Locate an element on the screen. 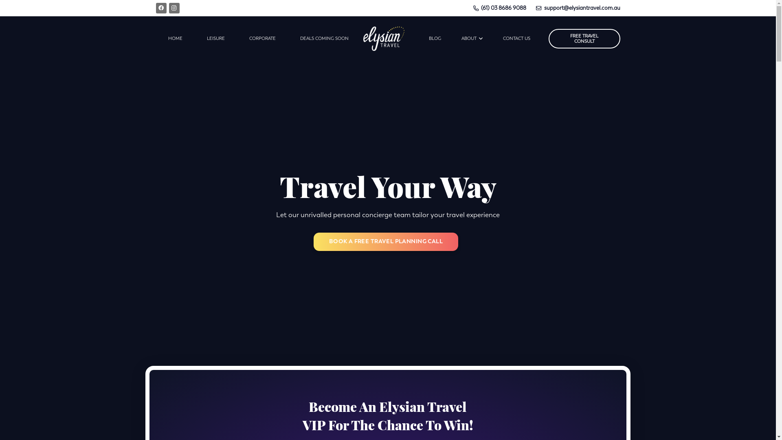 Image resolution: width=782 pixels, height=440 pixels. ABOUT is located at coordinates (472, 39).